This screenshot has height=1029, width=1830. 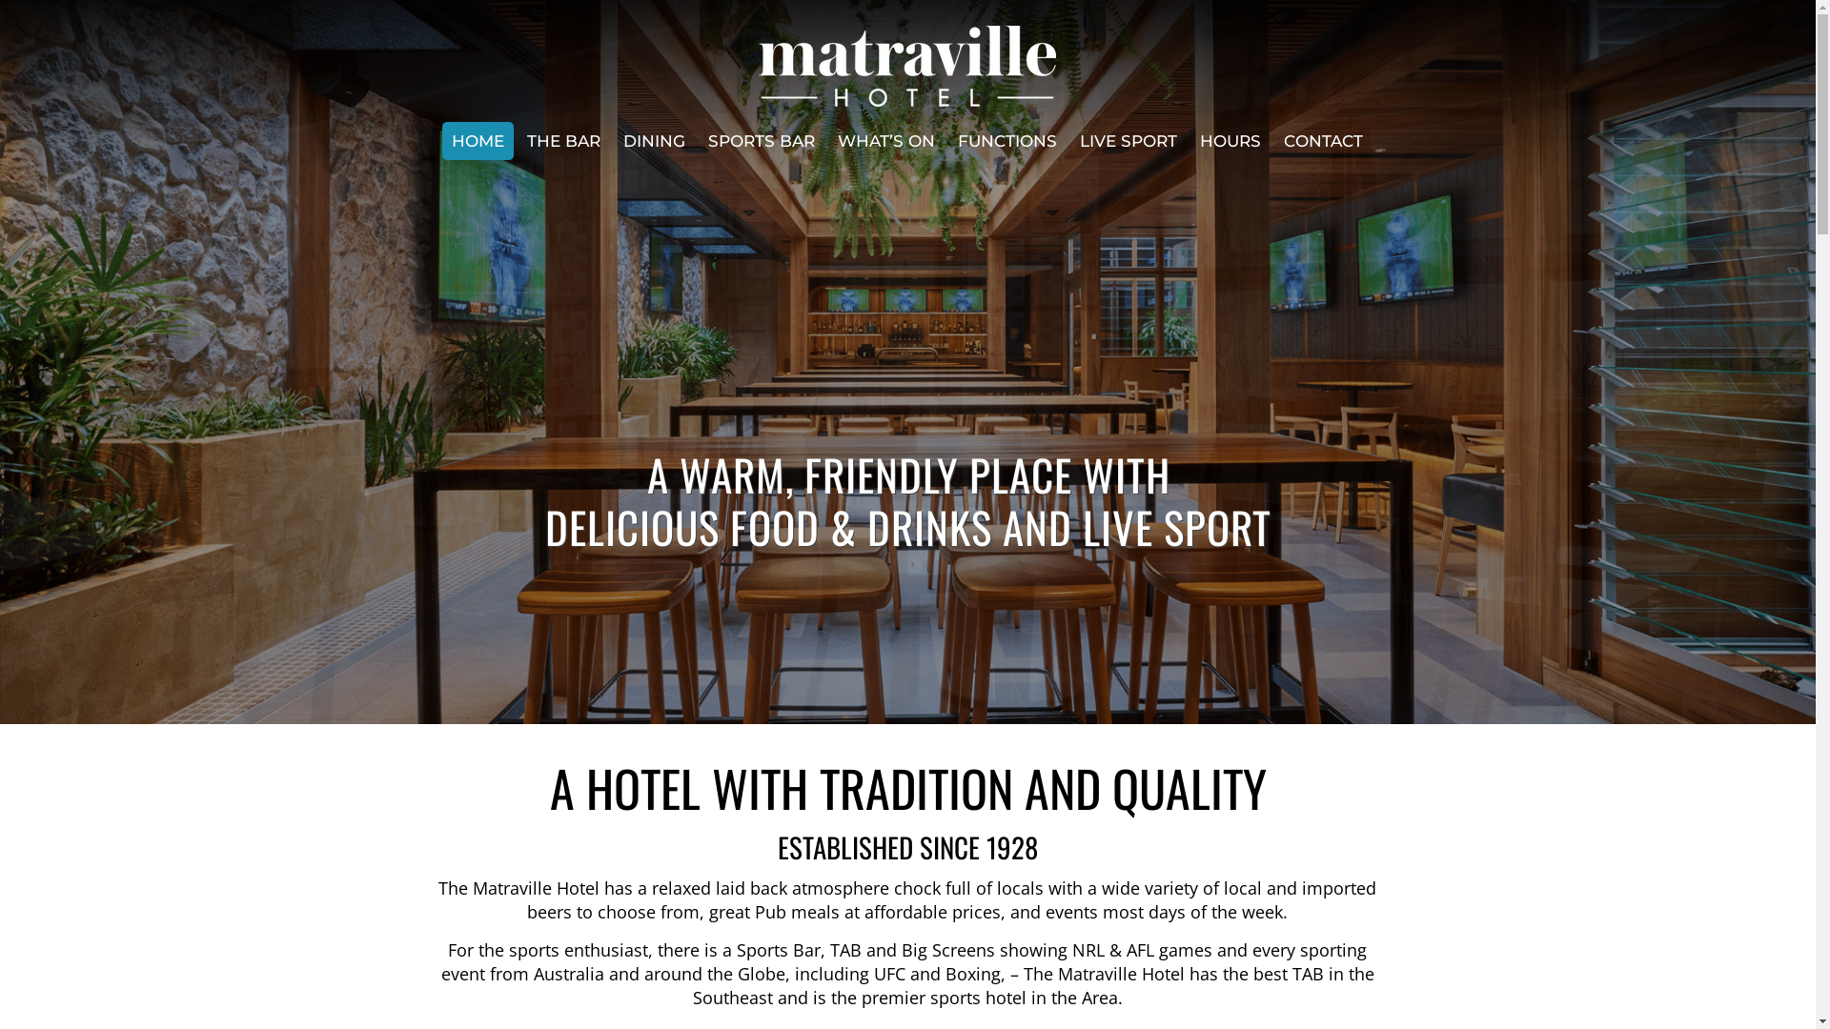 What do you see at coordinates (762, 141) in the screenshot?
I see `SPORTS BAR` at bounding box center [762, 141].